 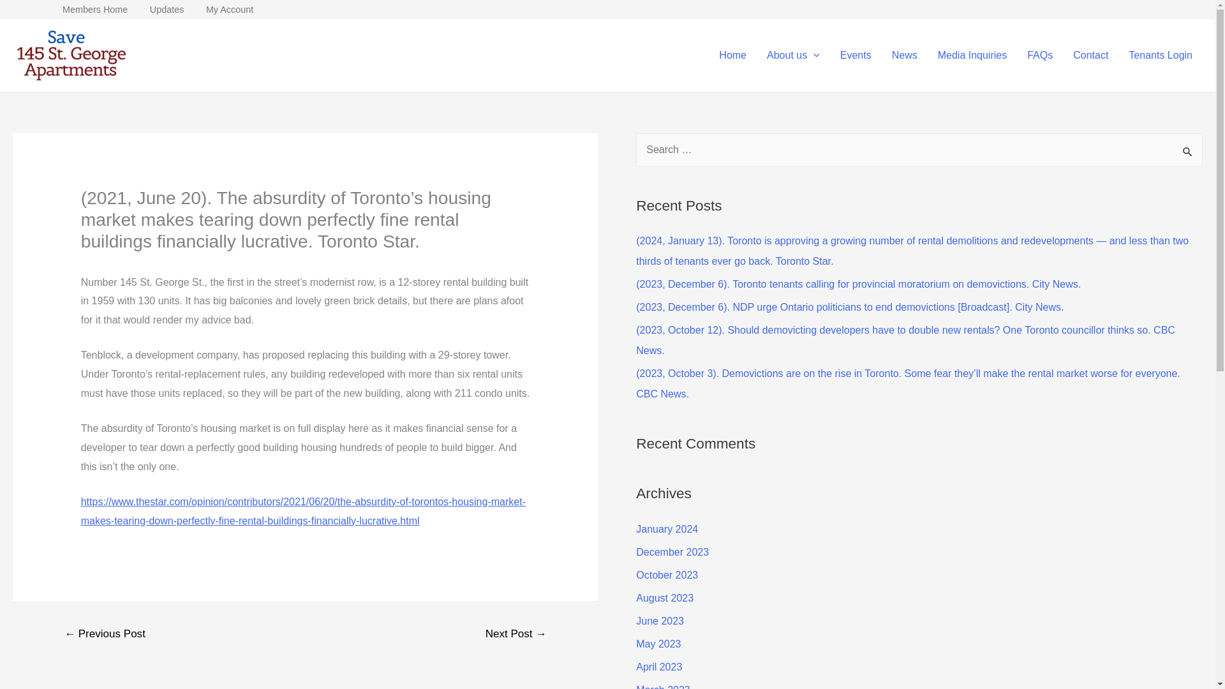 What do you see at coordinates (667, 575) in the screenshot?
I see `October 2023` at bounding box center [667, 575].